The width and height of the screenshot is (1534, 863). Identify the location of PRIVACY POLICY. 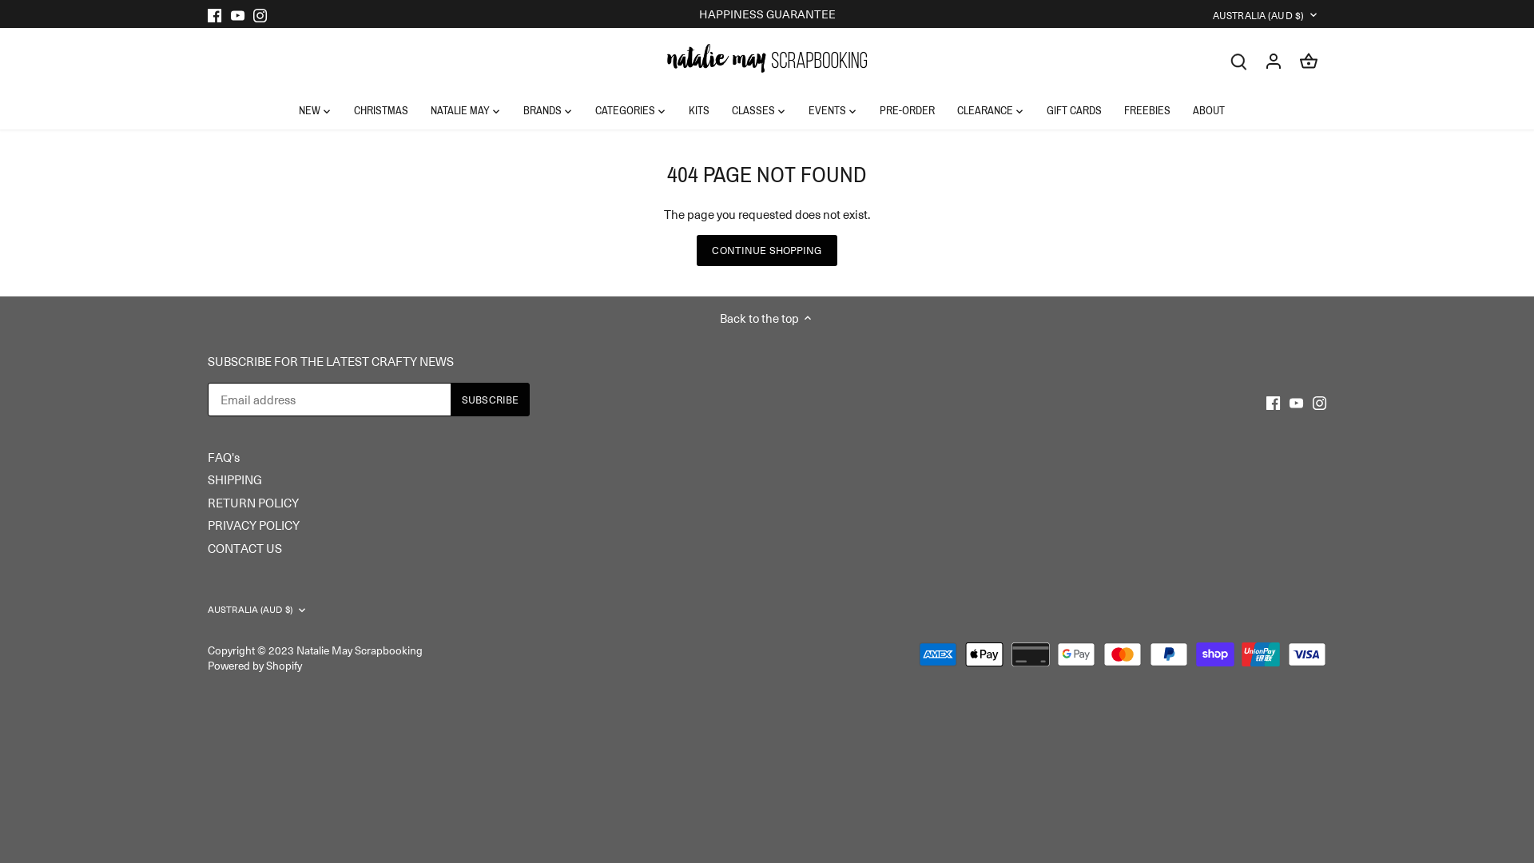
(254, 526).